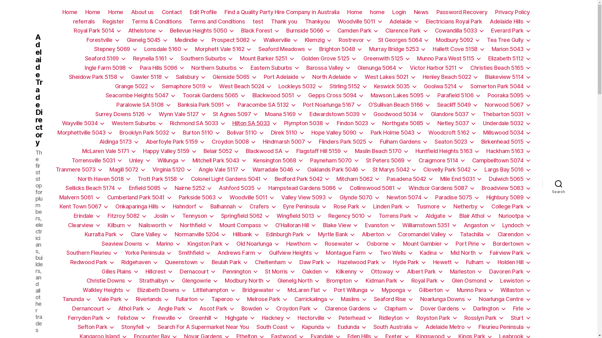 The height and width of the screenshot is (338, 602). Describe the element at coordinates (203, 318) in the screenshot. I see `Greenhill` at that location.